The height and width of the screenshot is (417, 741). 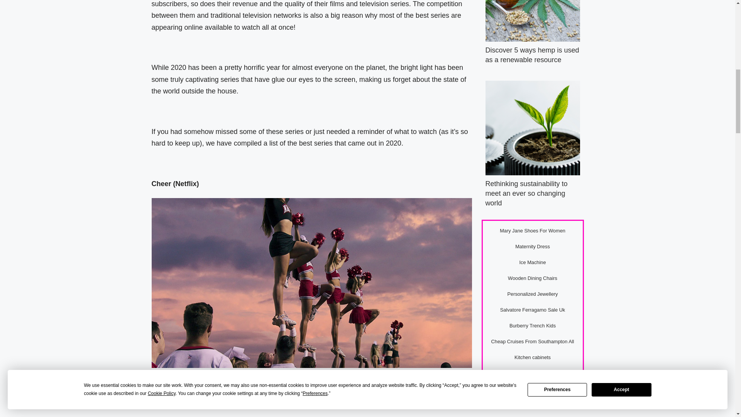 I want to click on Burberry Trench Kids, so click(x=533, y=325).